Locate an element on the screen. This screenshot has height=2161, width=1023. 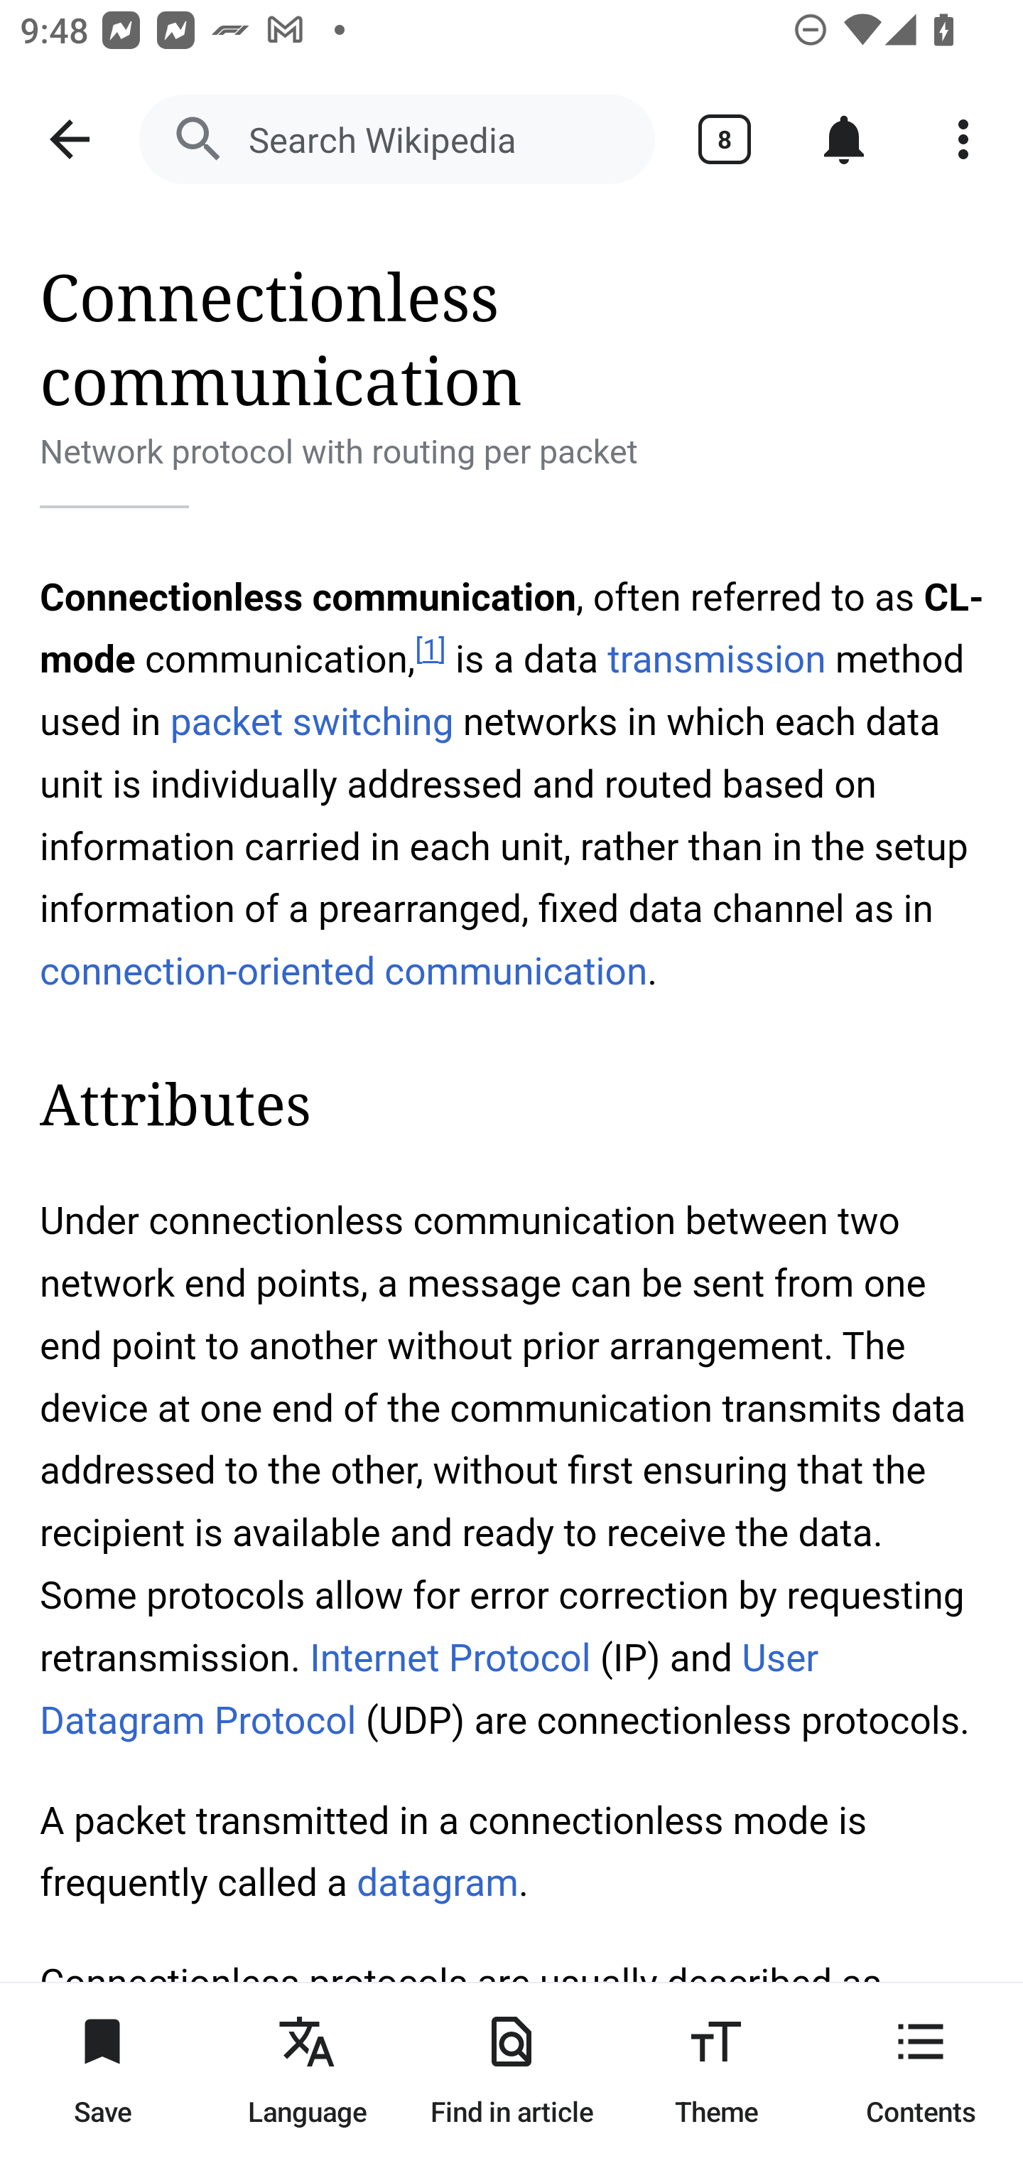
Language is located at coordinates (307, 2071).